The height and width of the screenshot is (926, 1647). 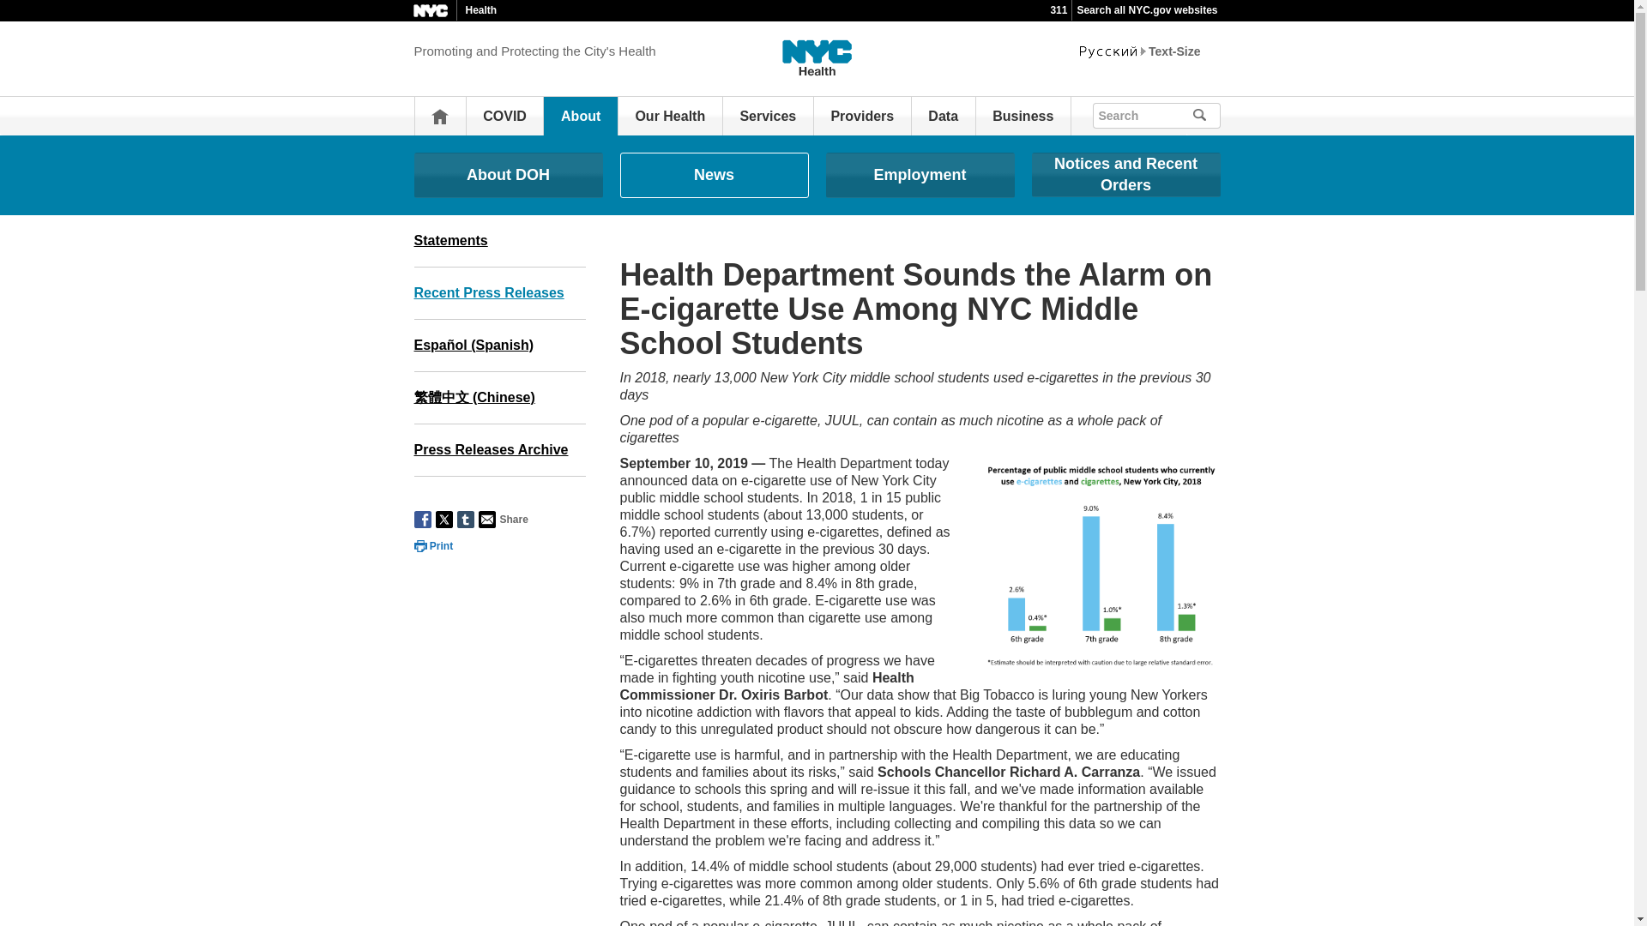 I want to click on 311, so click(x=1059, y=10).